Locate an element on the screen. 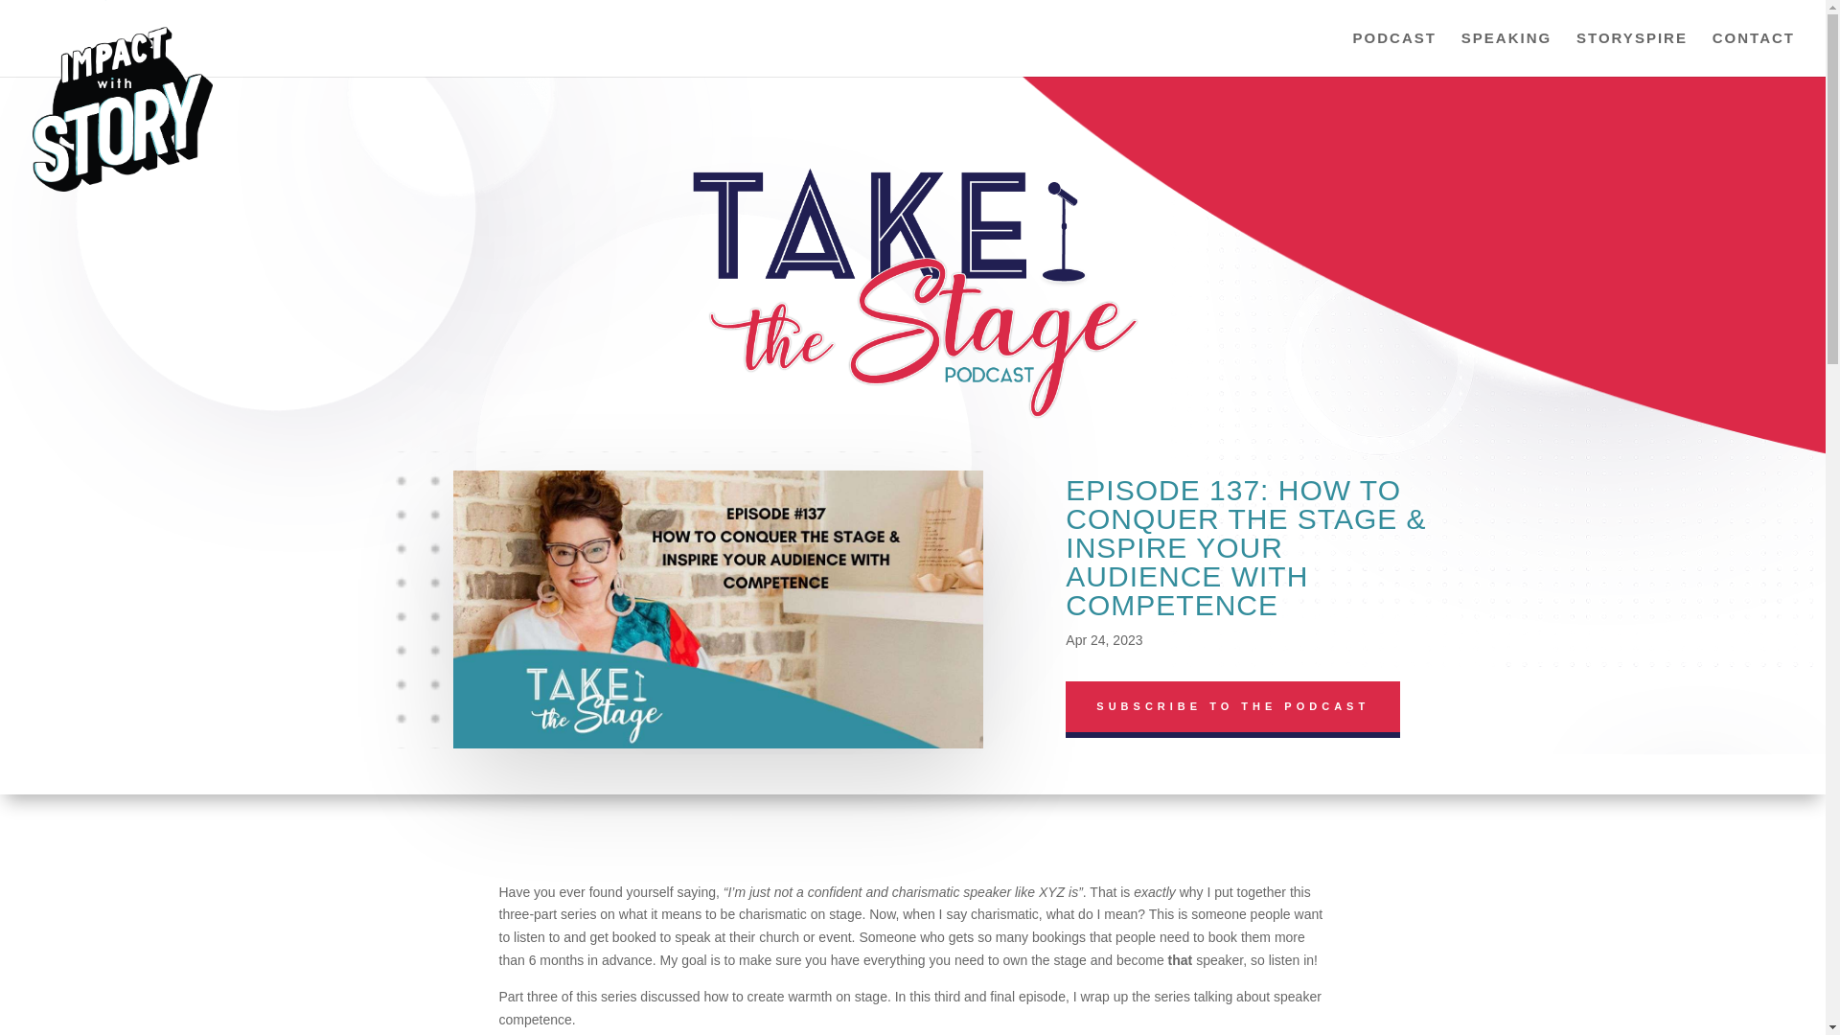  Podcast graphics 102 is located at coordinates (717, 609).